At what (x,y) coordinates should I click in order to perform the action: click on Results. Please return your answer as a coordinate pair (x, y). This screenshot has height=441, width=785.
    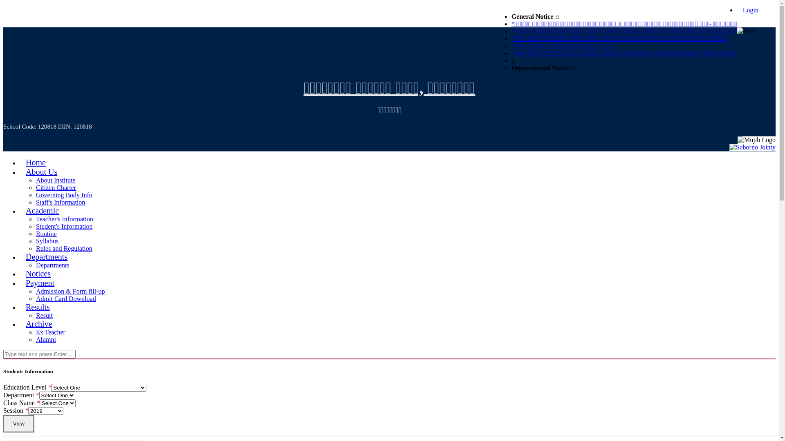
    Looking at the image, I should click on (38, 307).